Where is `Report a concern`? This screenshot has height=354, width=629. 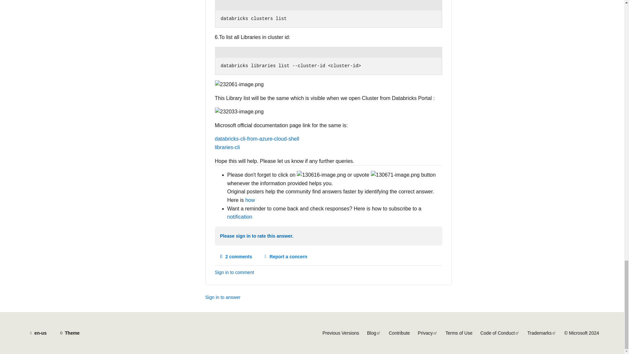 Report a concern is located at coordinates (227, 147).